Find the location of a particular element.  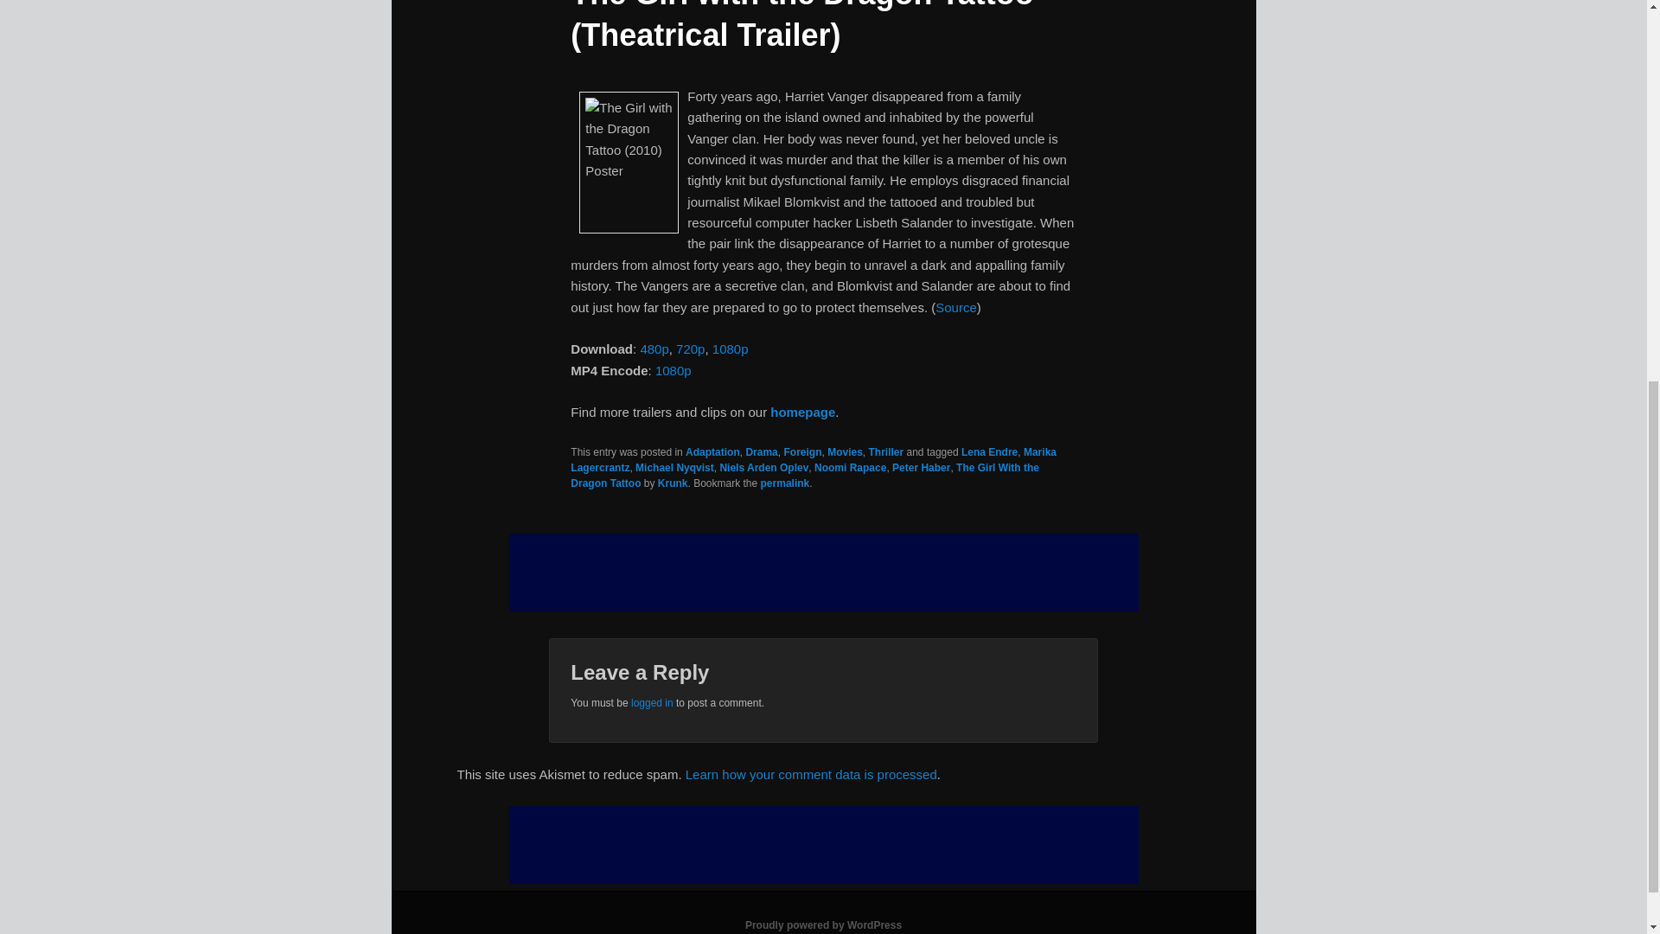

1080p is located at coordinates (674, 370).